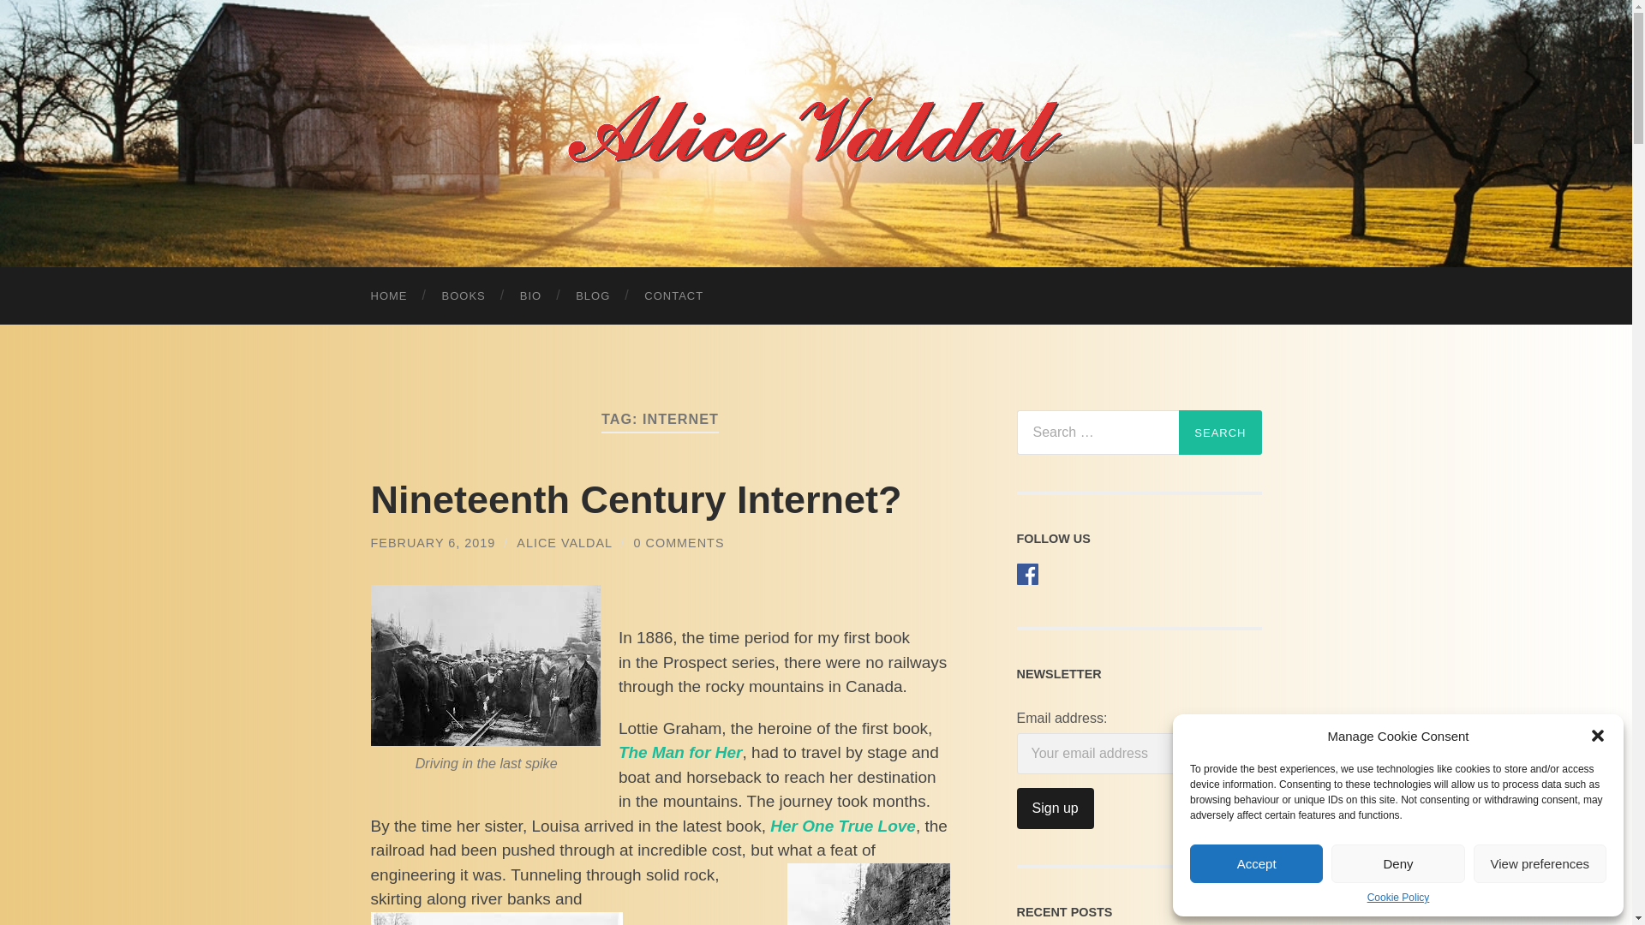 The image size is (1645, 925). What do you see at coordinates (679, 543) in the screenshot?
I see `0 COMMENTS` at bounding box center [679, 543].